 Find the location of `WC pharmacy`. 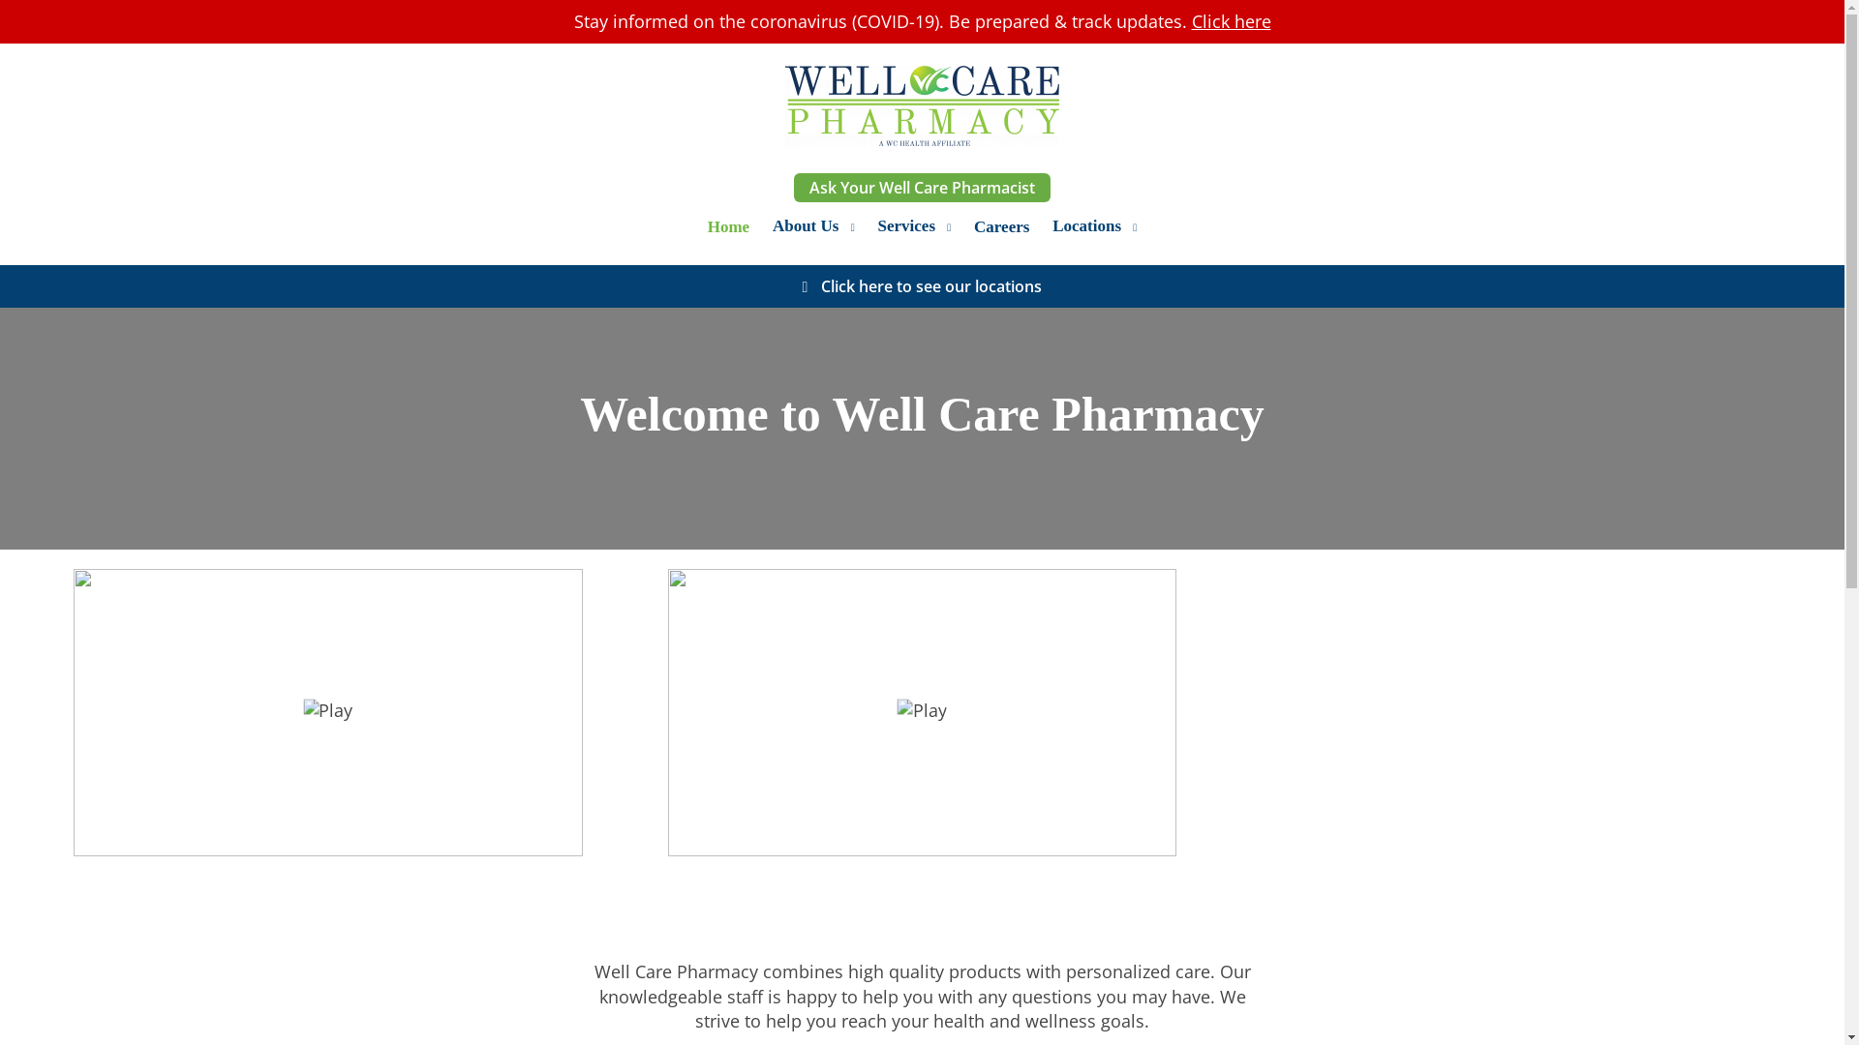

WC pharmacy is located at coordinates (922, 106).